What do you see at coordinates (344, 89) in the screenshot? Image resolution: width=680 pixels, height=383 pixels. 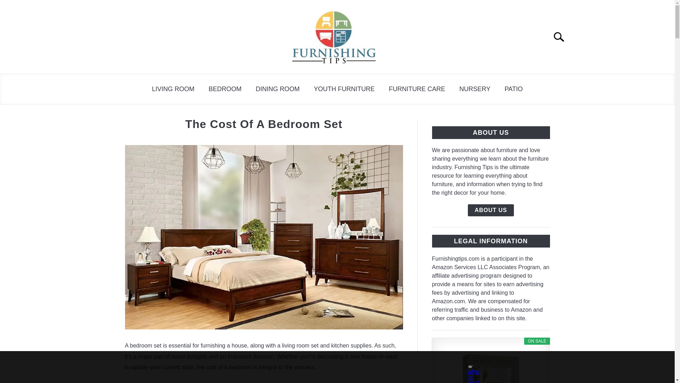 I see `YOUTH FURNITURE` at bounding box center [344, 89].